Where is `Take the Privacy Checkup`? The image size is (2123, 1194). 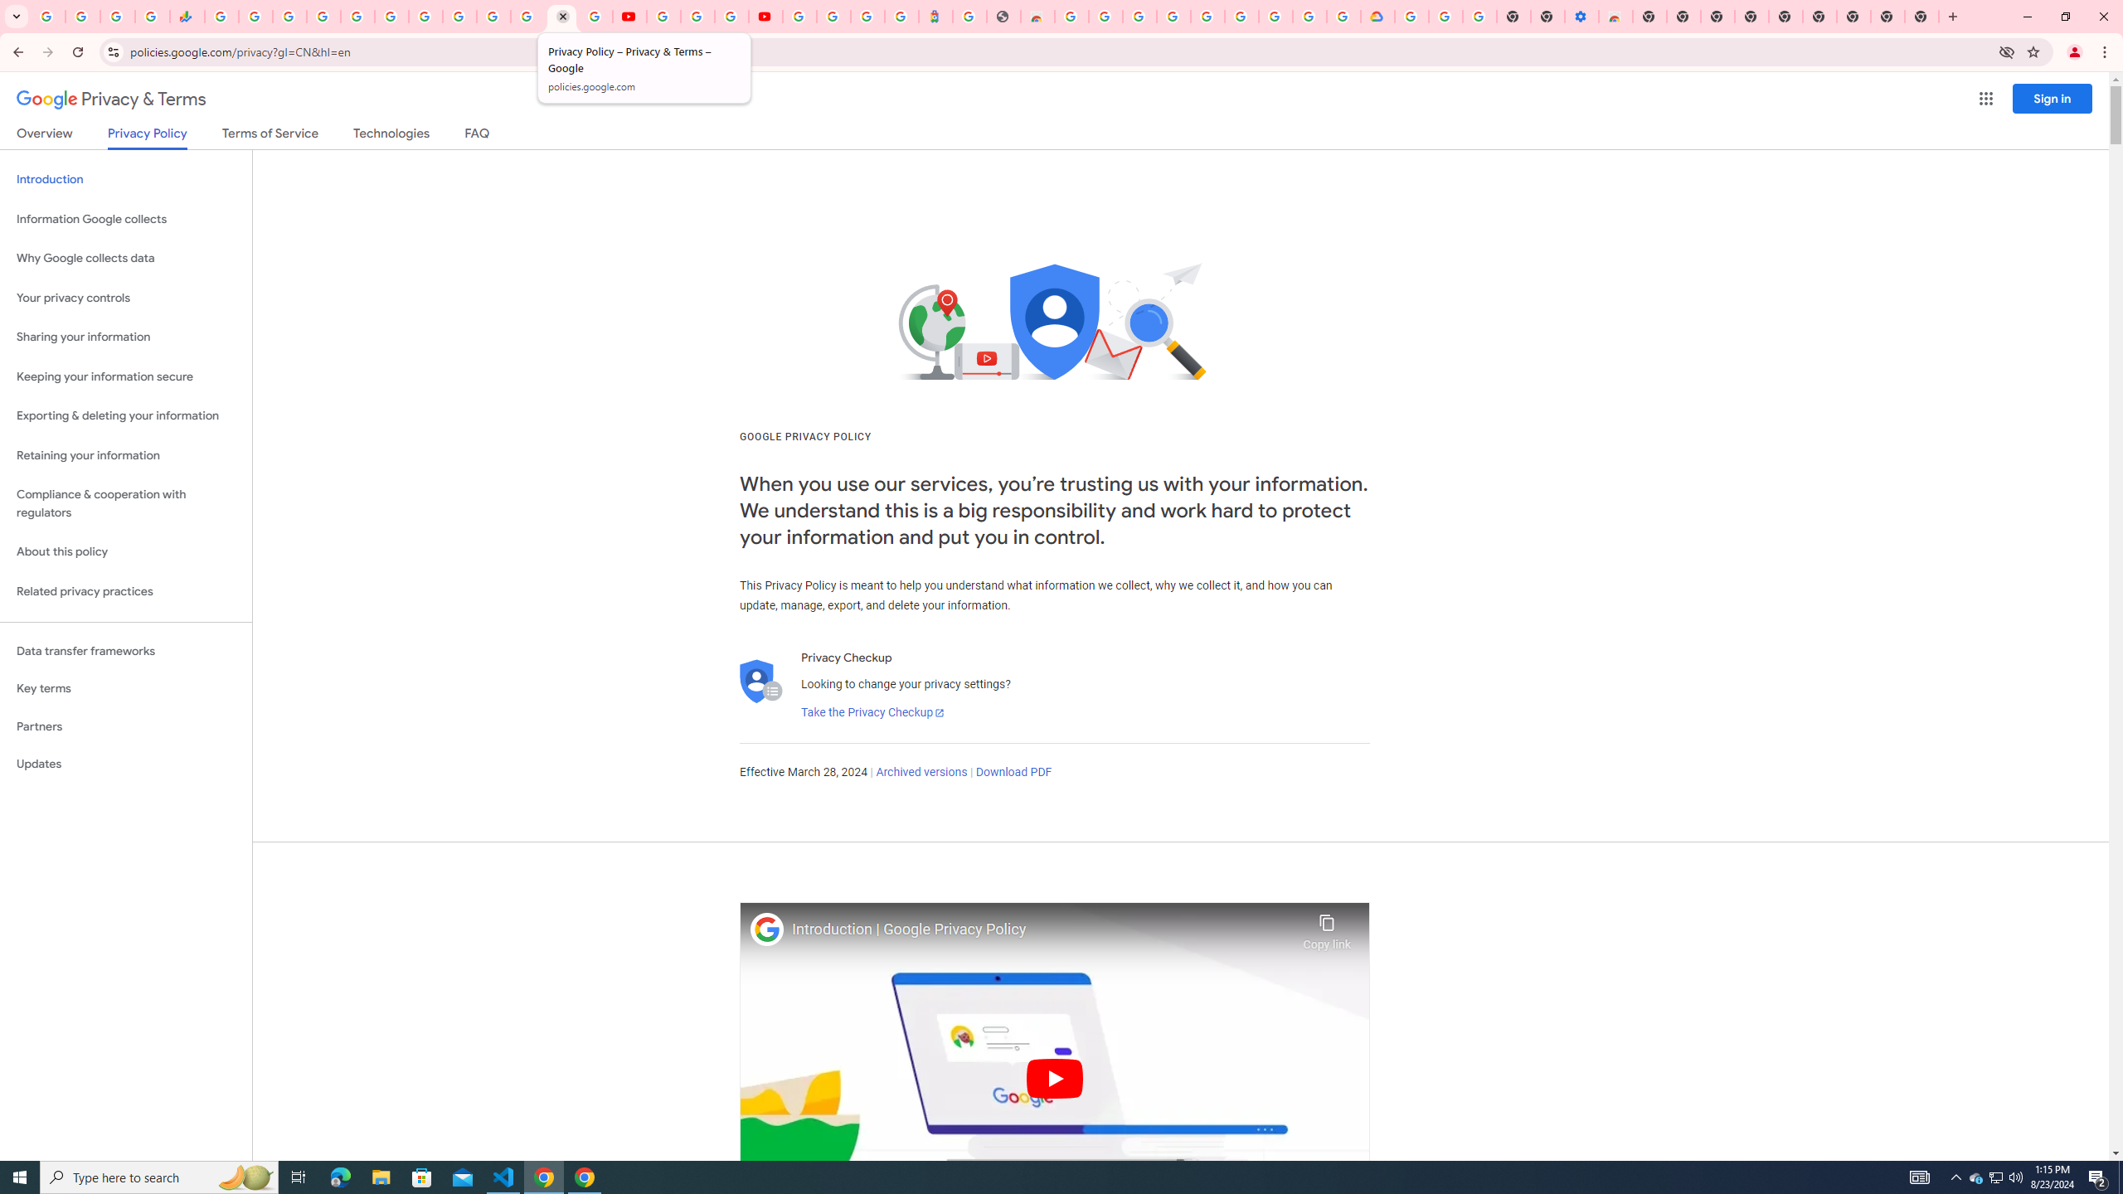
Take the Privacy Checkup is located at coordinates (872, 713).